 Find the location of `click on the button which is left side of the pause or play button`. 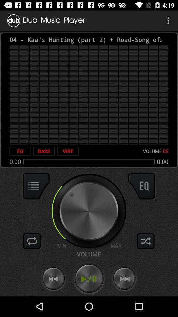

click on the button which is left side of the pause or play button is located at coordinates (53, 279).